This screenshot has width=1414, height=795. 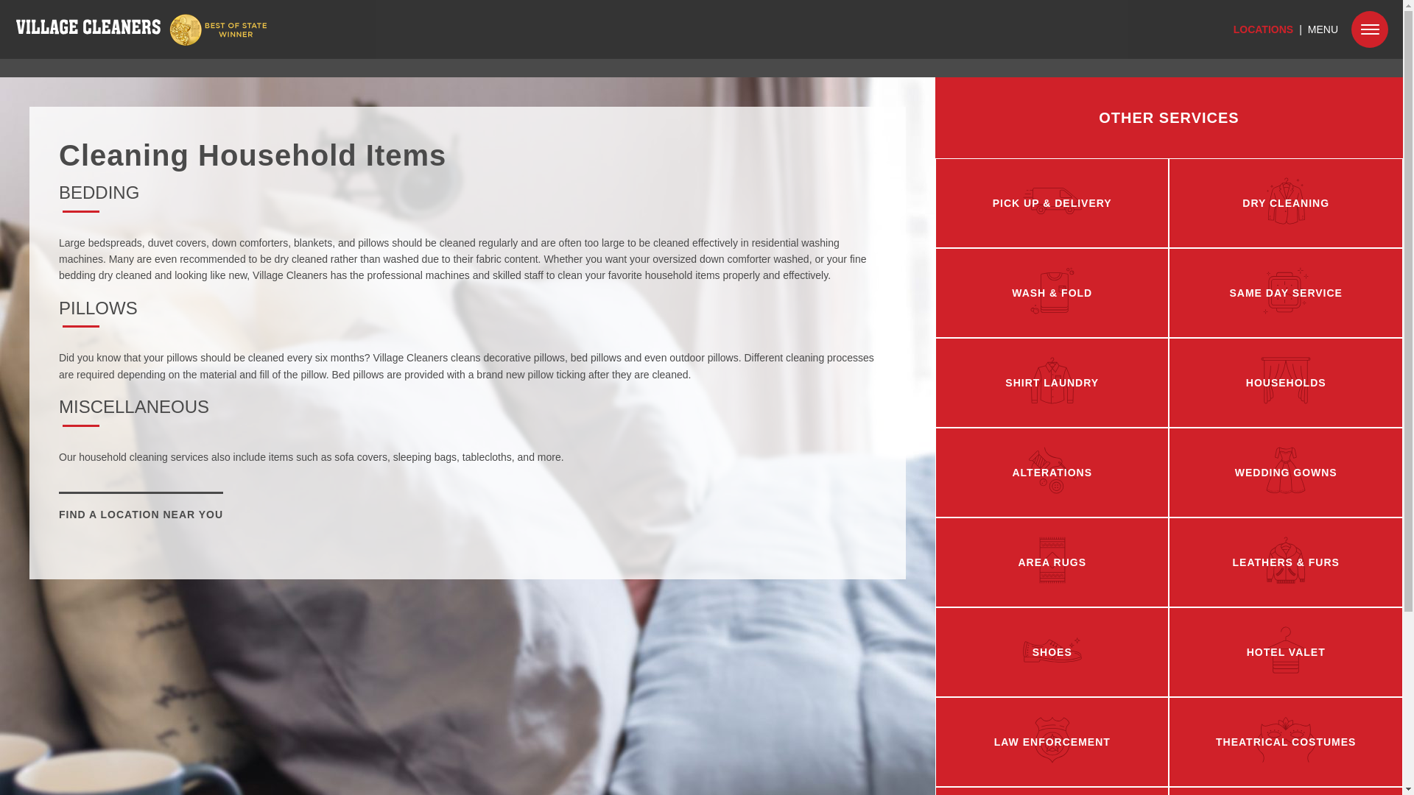 I want to click on SHOES, so click(x=1052, y=652).